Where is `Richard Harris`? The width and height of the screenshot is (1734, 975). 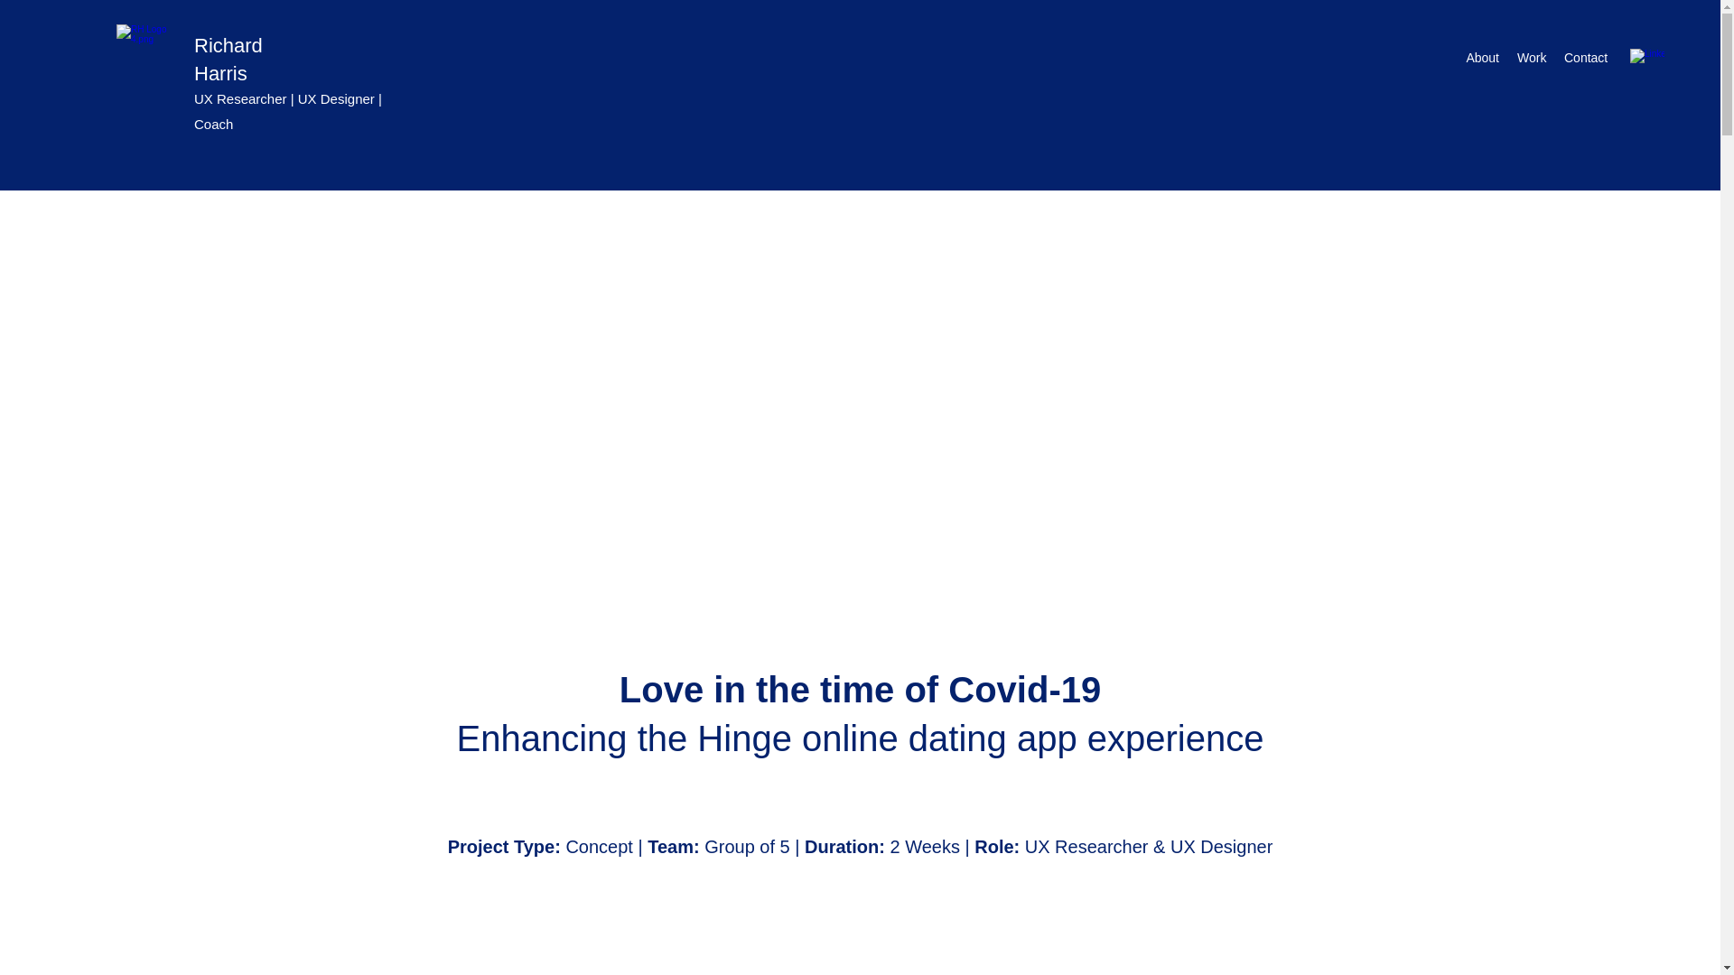
Richard Harris is located at coordinates (228, 59).